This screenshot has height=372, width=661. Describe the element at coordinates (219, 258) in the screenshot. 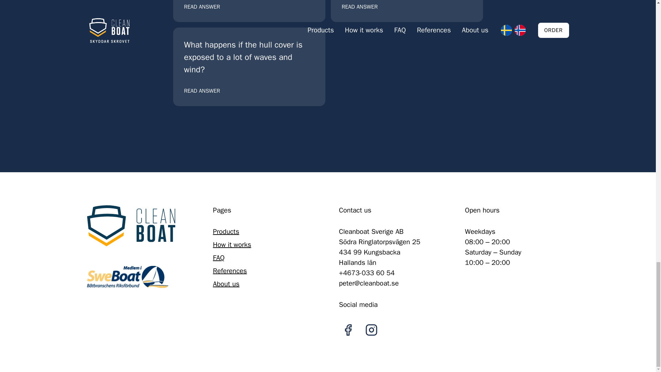

I see `How it works` at that location.